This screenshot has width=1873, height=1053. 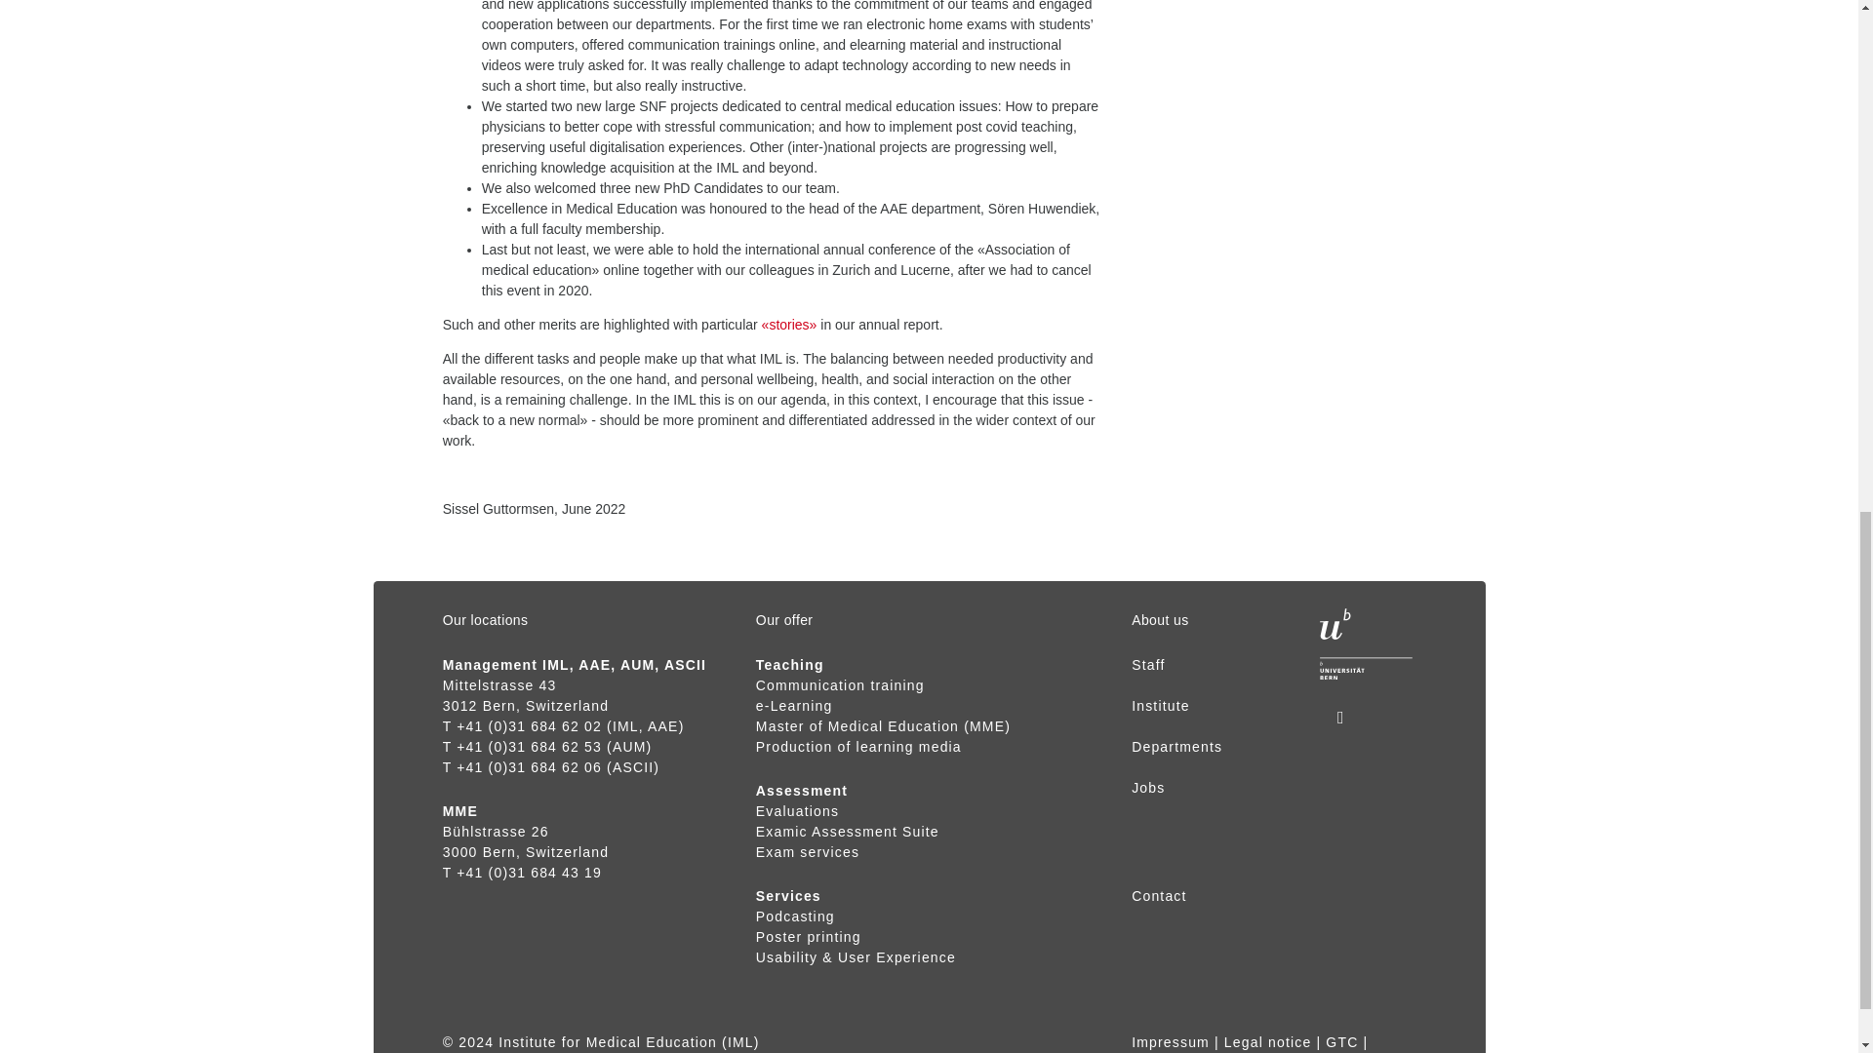 I want to click on Poster printing, so click(x=809, y=936).